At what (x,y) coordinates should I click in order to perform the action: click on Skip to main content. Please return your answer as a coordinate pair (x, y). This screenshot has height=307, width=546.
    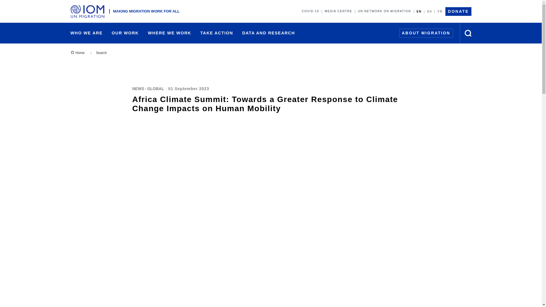
    Looking at the image, I should click on (271, 1).